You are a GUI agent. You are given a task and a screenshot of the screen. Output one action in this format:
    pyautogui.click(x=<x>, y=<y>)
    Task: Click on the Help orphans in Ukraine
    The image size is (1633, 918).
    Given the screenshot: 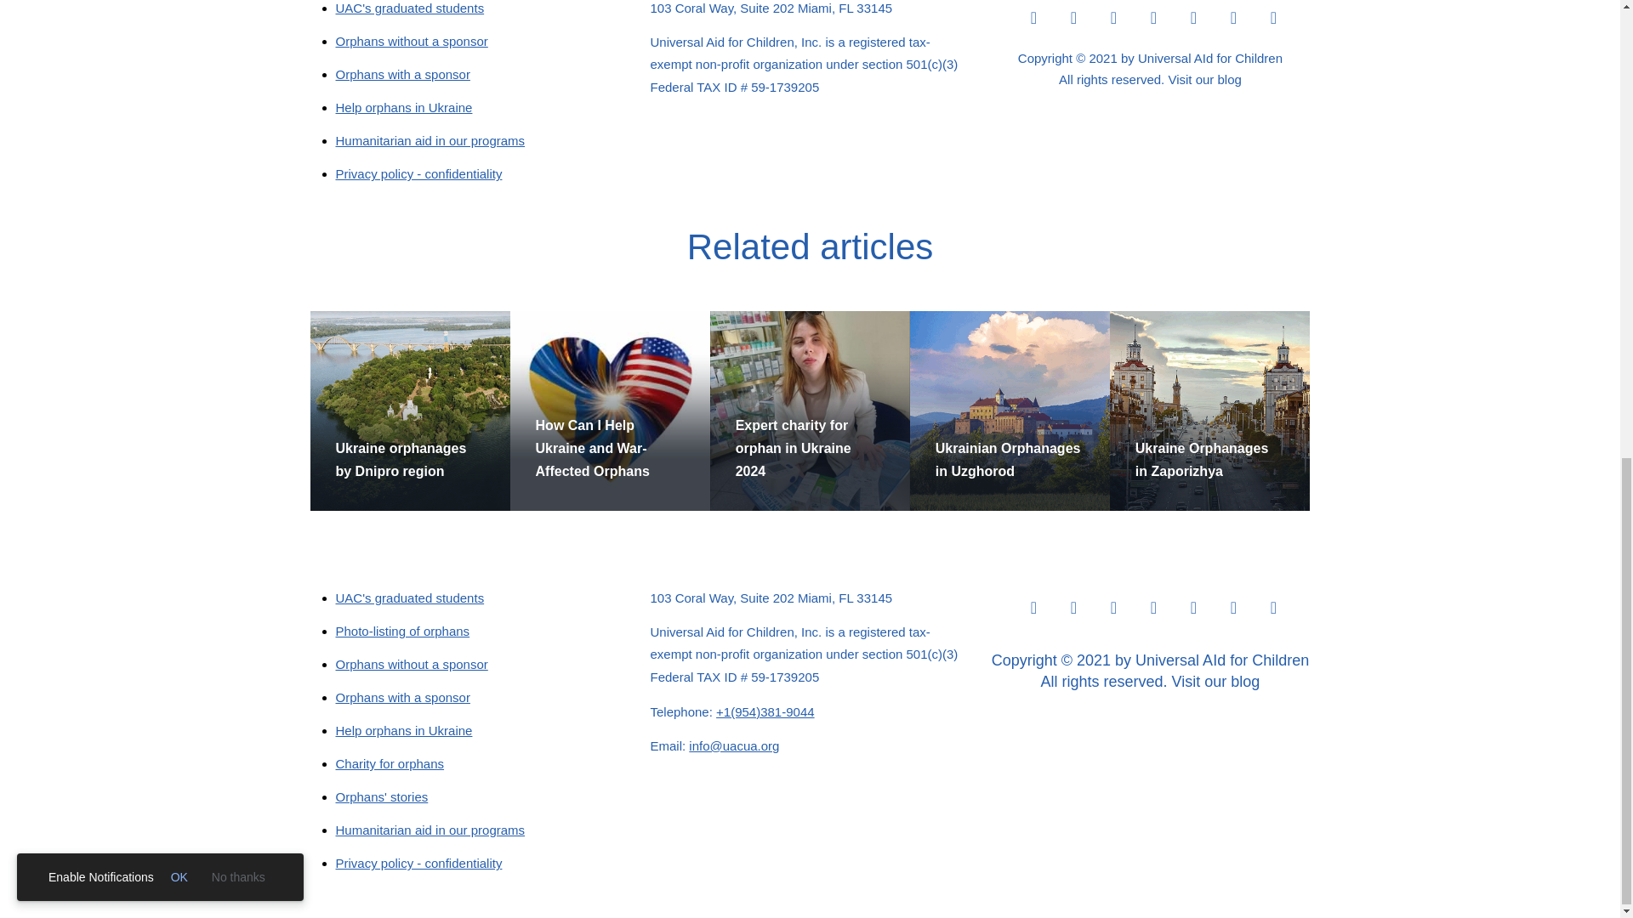 What is the action you would take?
    pyautogui.click(x=403, y=107)
    